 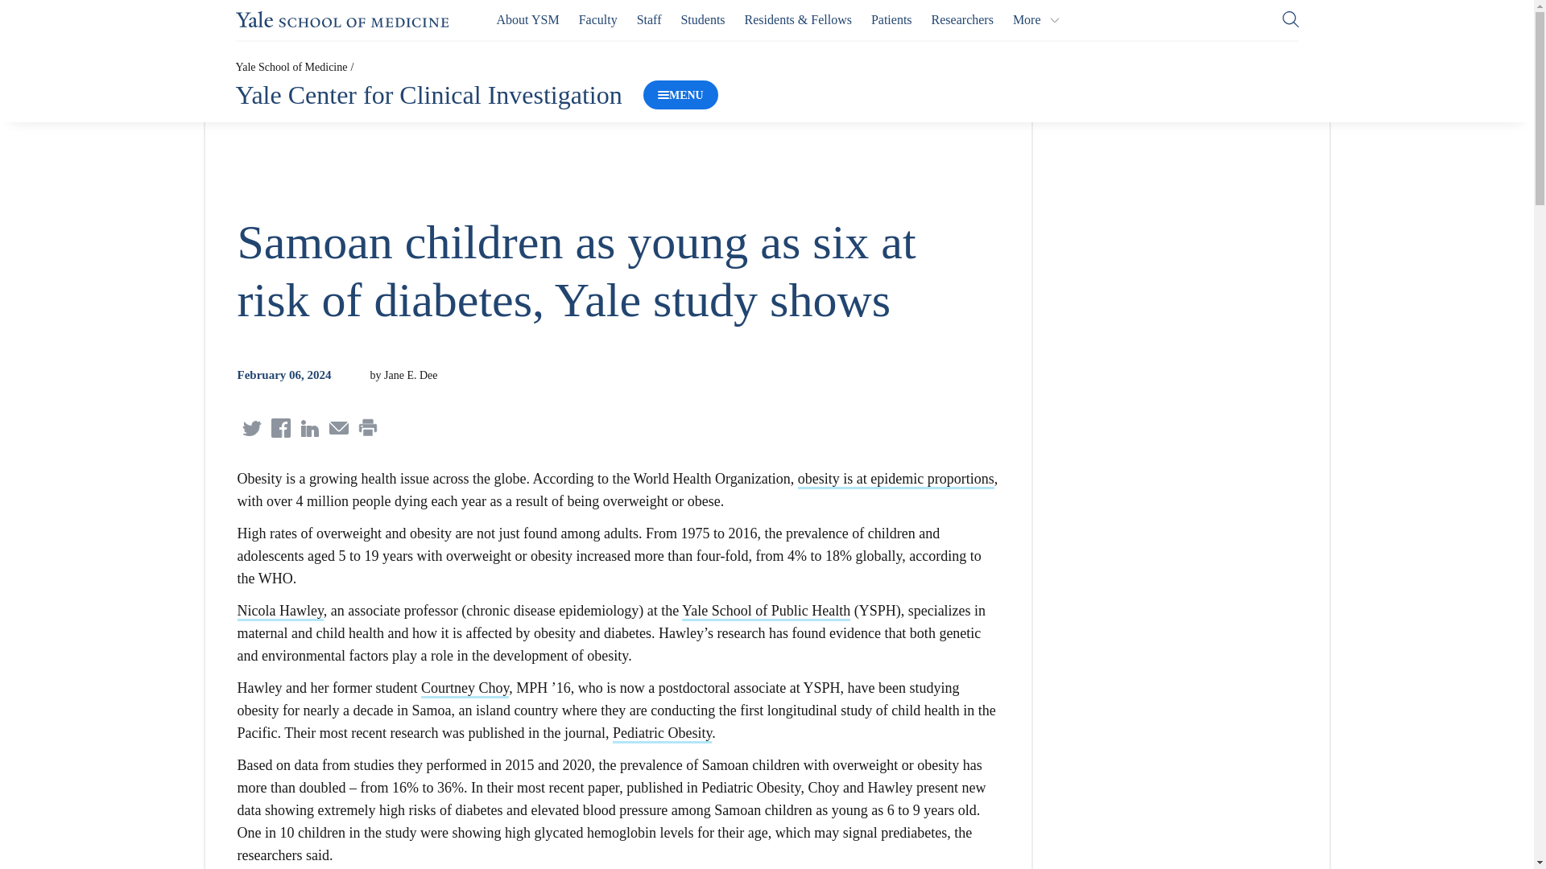 I want to click on More, so click(x=1036, y=19).